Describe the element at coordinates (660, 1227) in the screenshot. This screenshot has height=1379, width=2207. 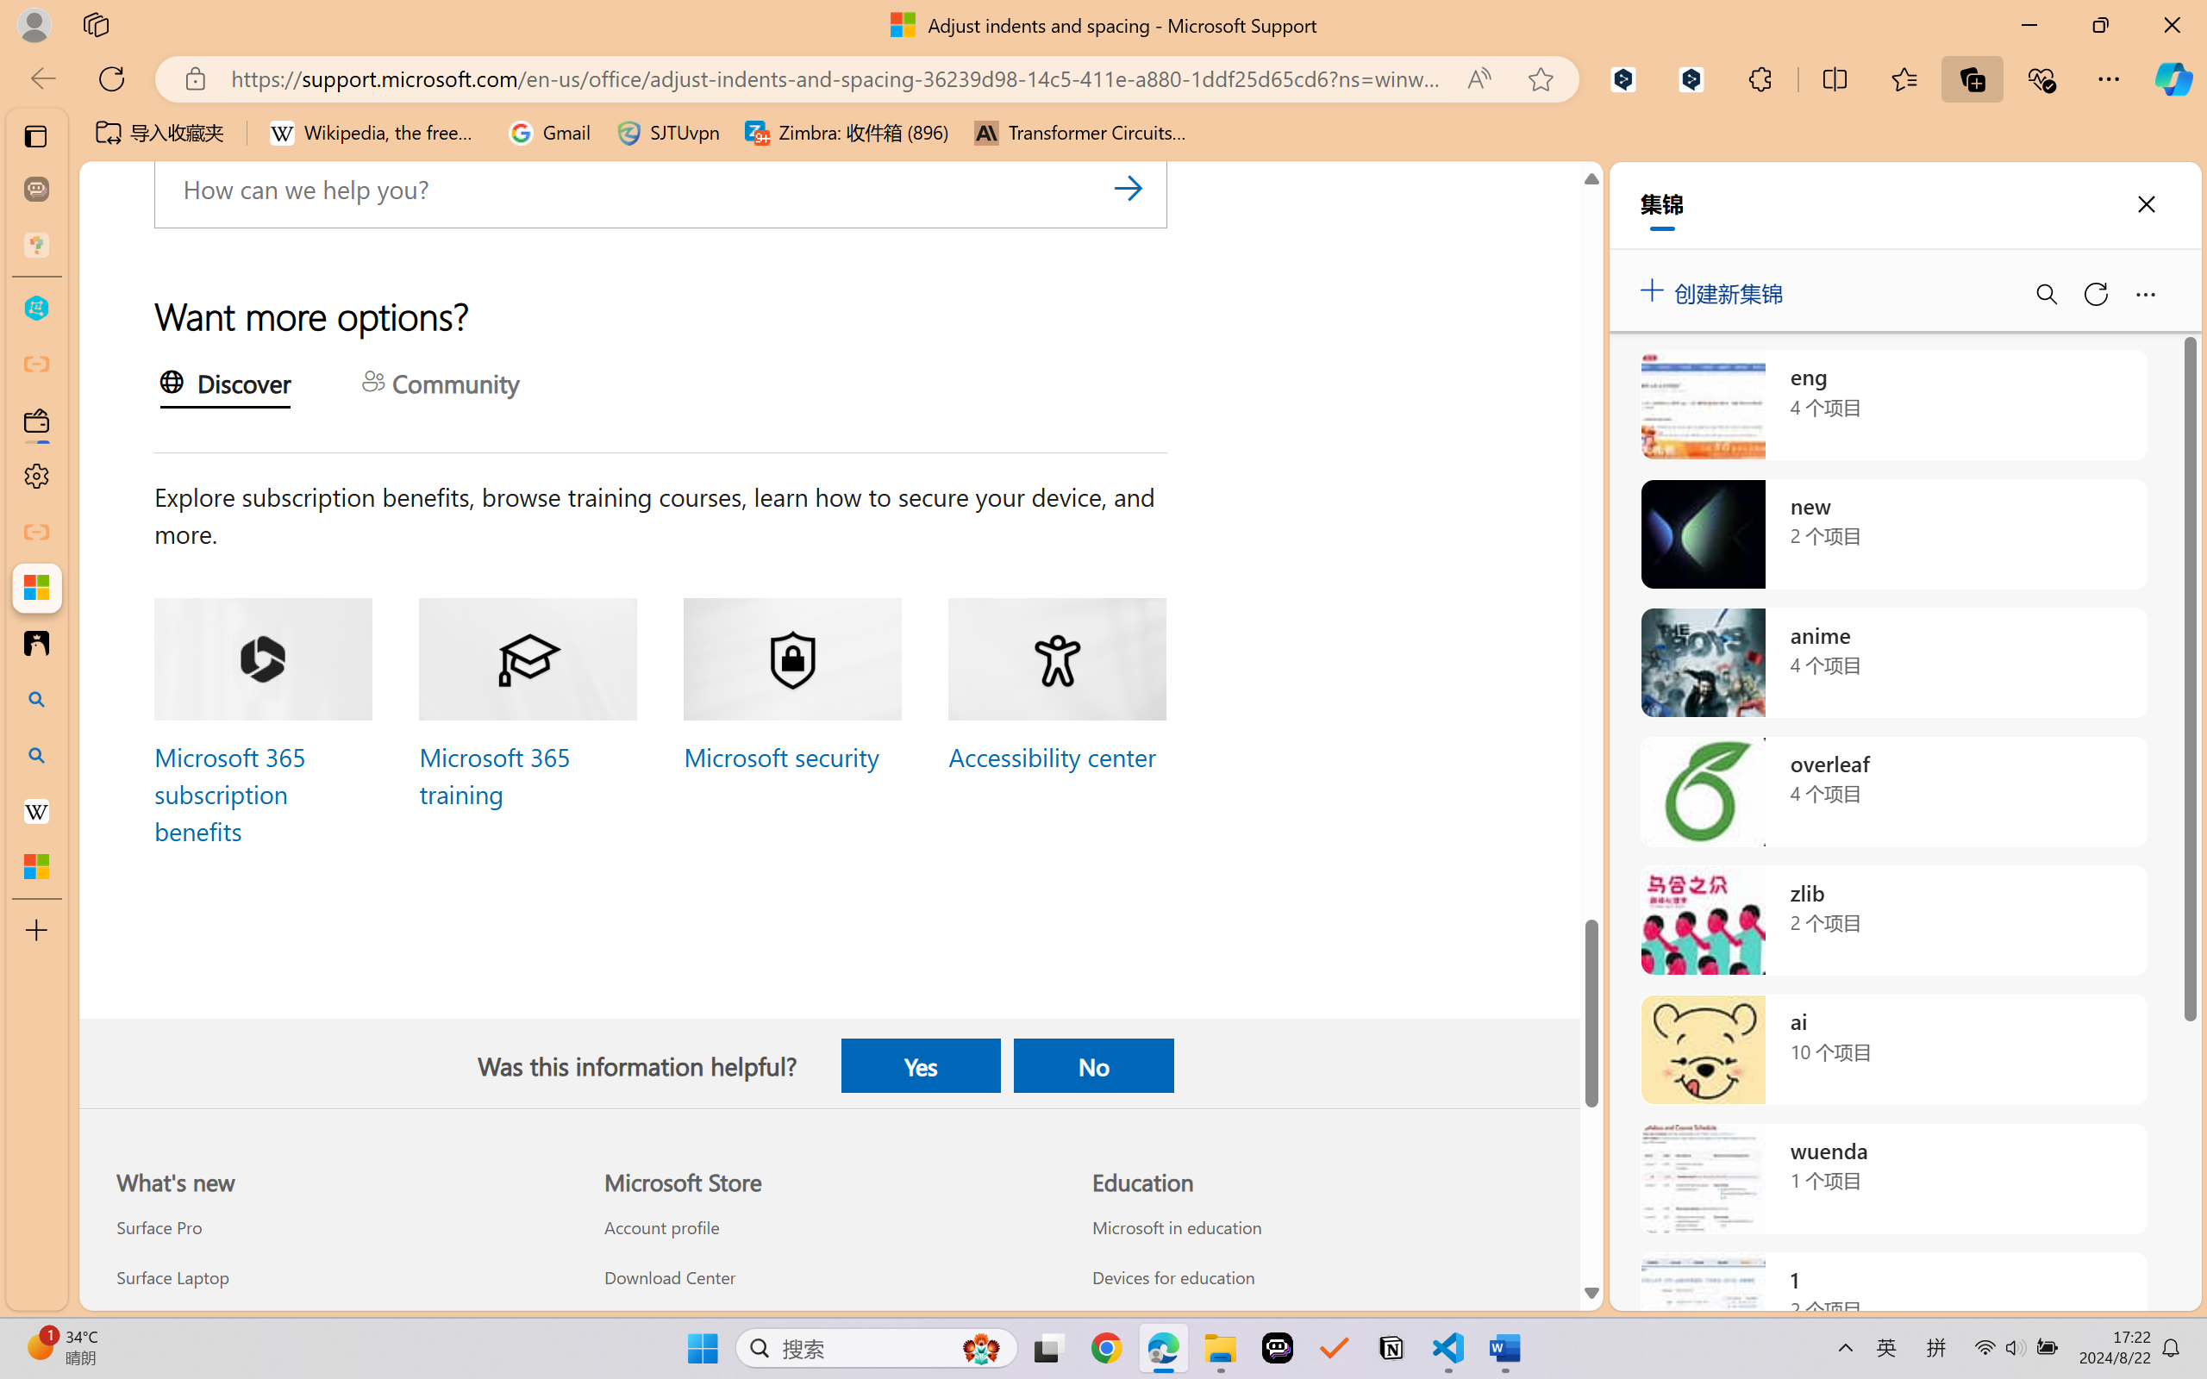
I see `Account profile Microsoft Store` at that location.